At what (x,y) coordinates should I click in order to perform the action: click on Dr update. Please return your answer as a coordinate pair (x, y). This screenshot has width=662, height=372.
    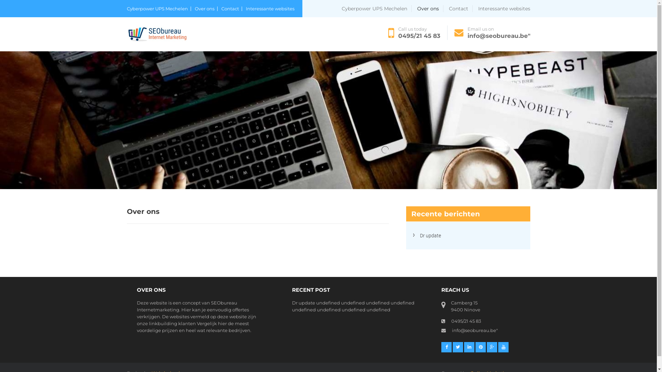
    Looking at the image, I should click on (303, 303).